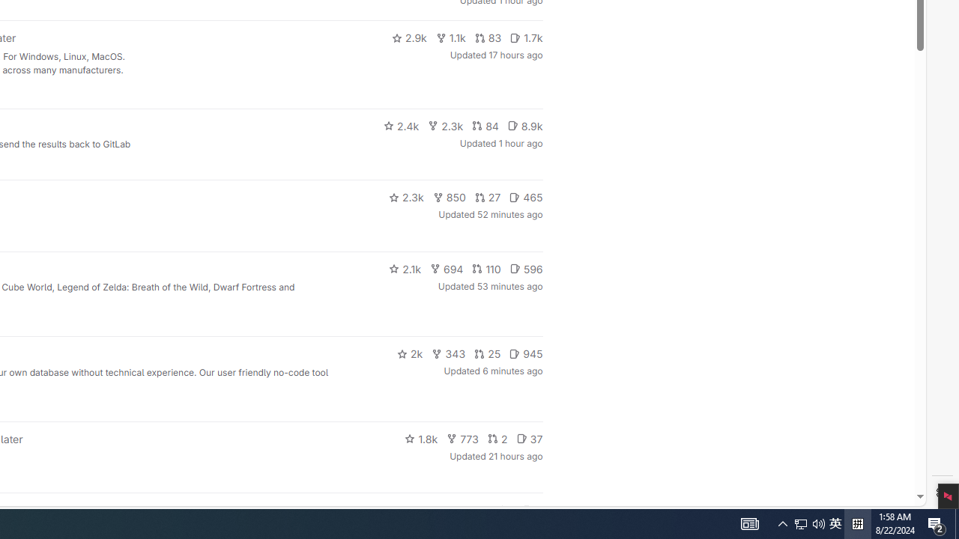  Describe the element at coordinates (405, 268) in the screenshot. I see `2.1k` at that location.